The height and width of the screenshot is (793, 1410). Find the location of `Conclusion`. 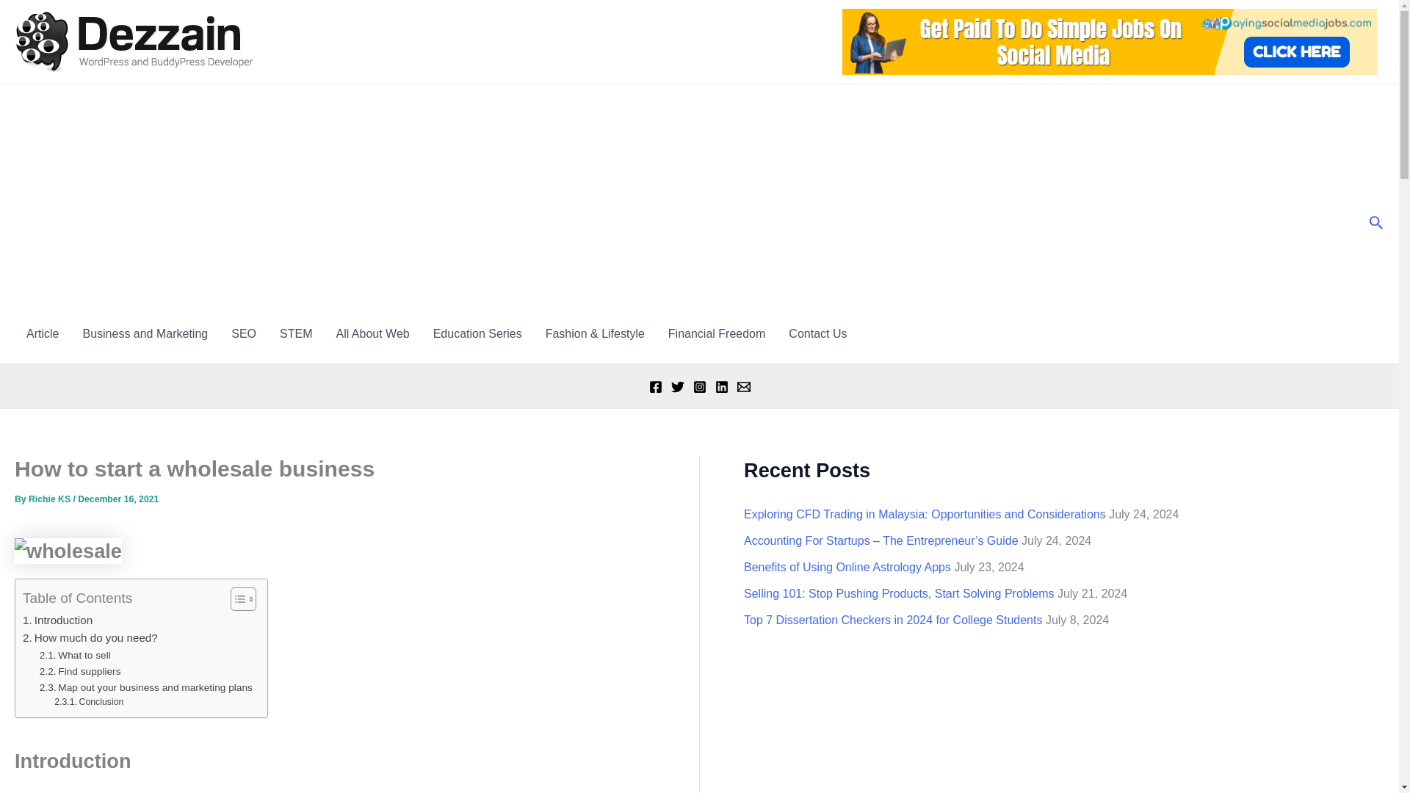

Conclusion is located at coordinates (89, 702).